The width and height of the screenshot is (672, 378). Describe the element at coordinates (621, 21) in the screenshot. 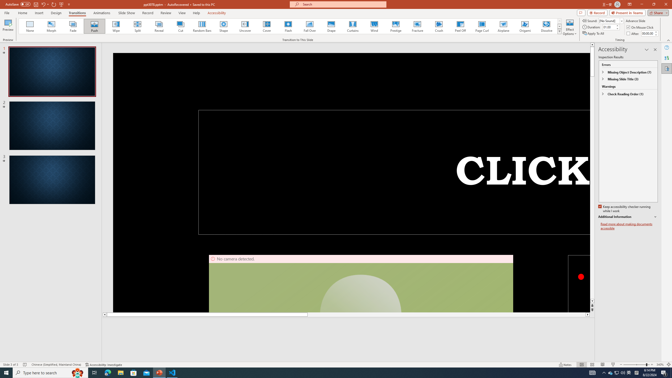

I see `Open` at that location.